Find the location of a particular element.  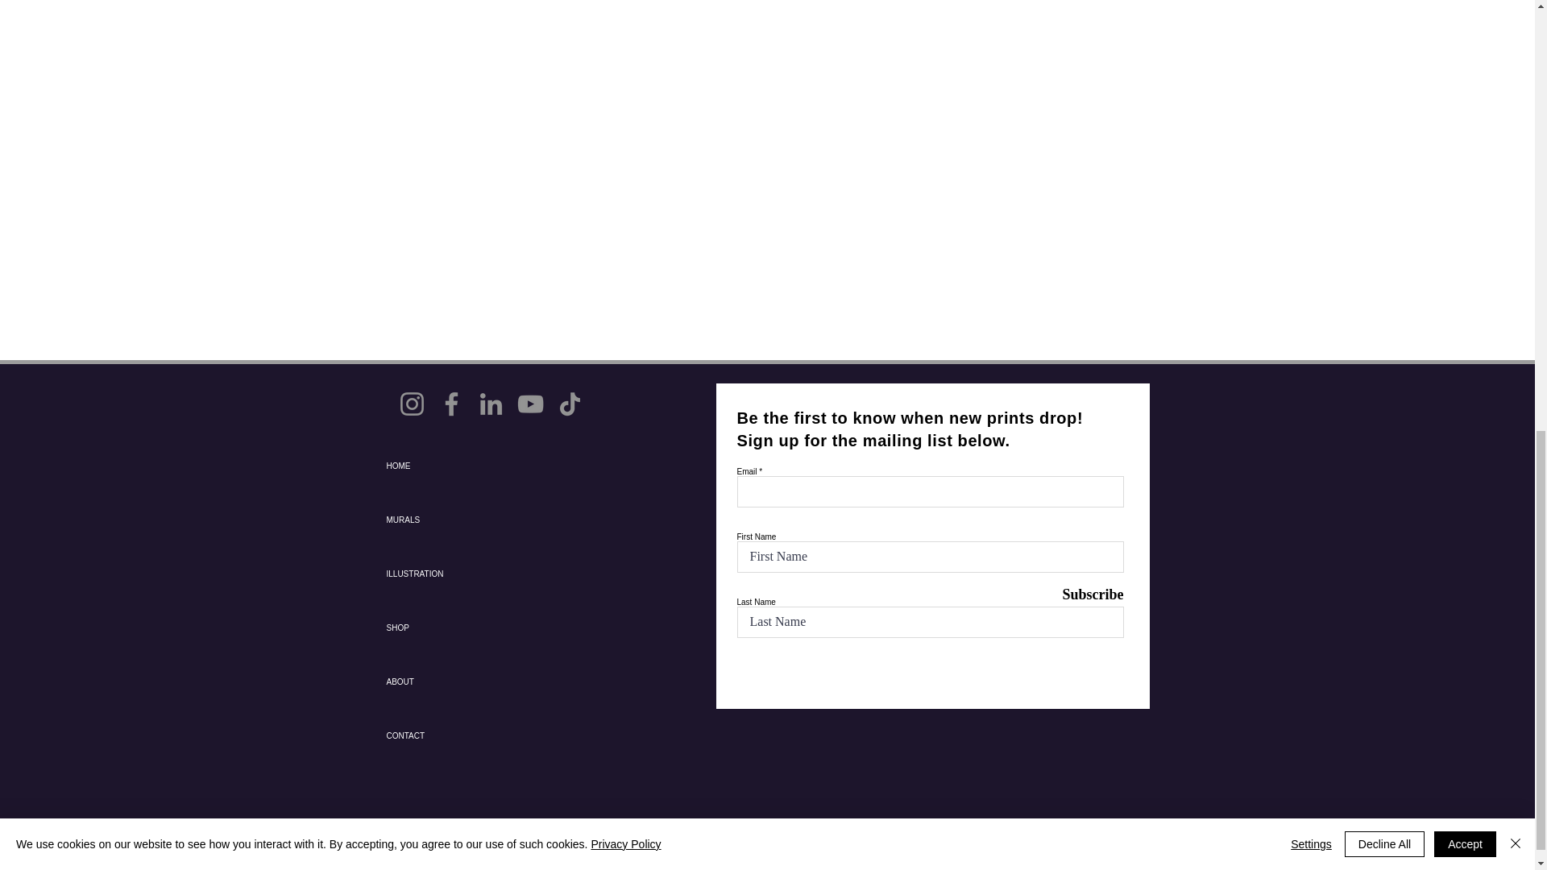

ABOUT is located at coordinates (443, 681).